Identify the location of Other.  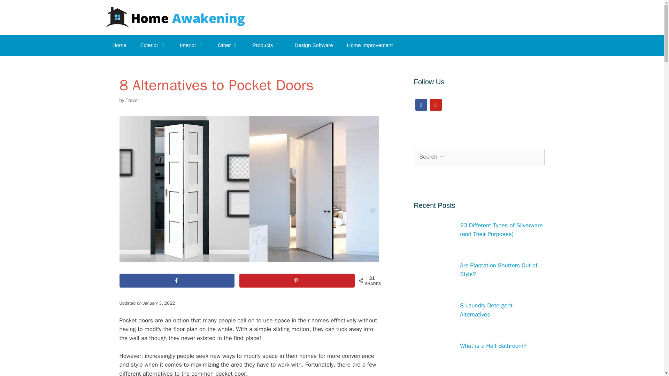
(228, 45).